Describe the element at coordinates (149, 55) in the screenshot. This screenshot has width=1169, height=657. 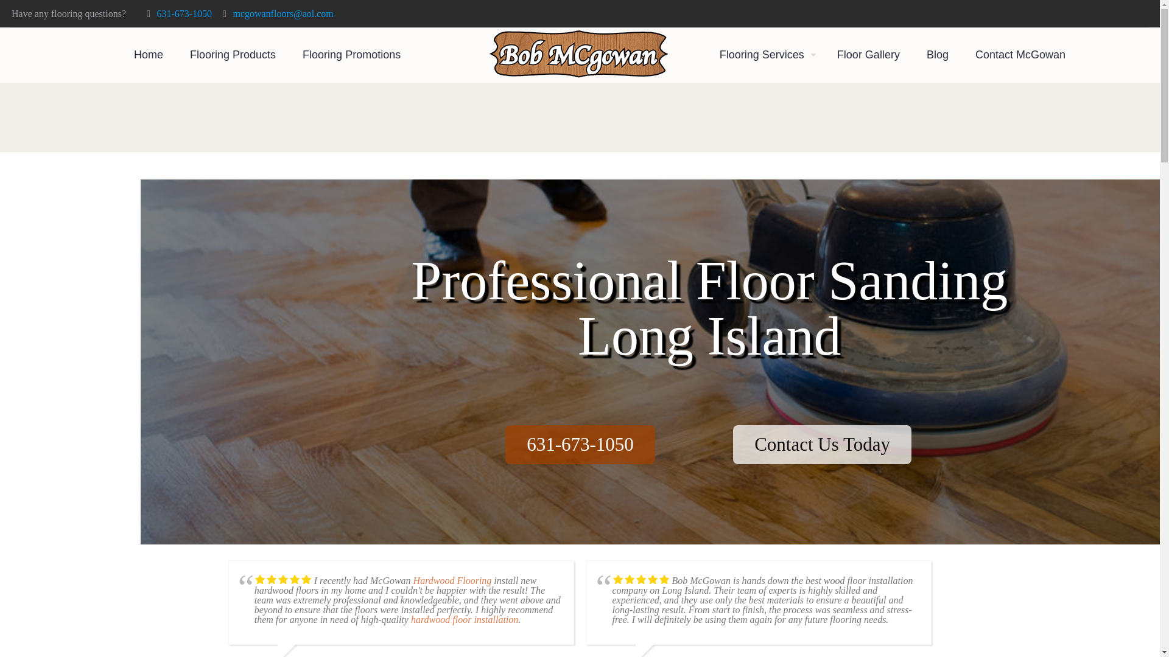
I see `Home` at that location.